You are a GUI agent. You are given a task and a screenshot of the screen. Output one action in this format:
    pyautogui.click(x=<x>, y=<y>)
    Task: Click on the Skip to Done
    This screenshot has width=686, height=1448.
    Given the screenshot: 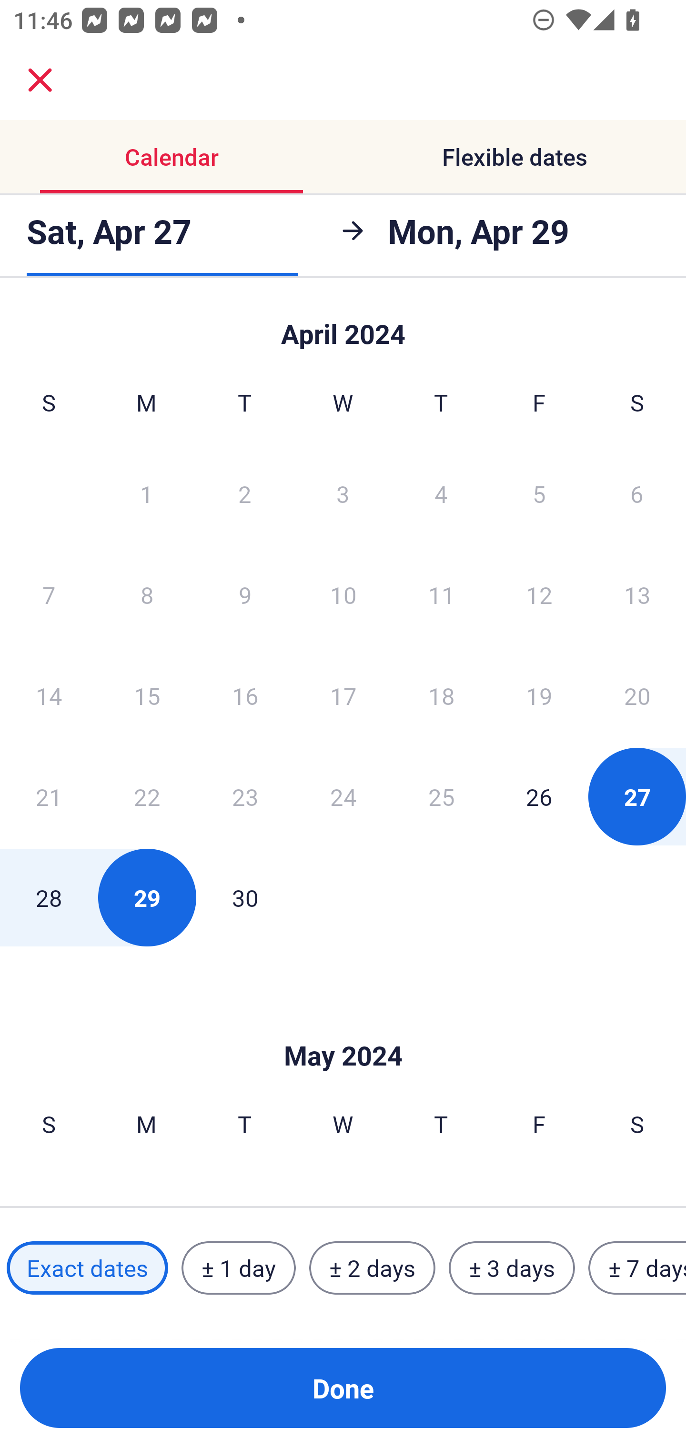 What is the action you would take?
    pyautogui.click(x=343, y=326)
    